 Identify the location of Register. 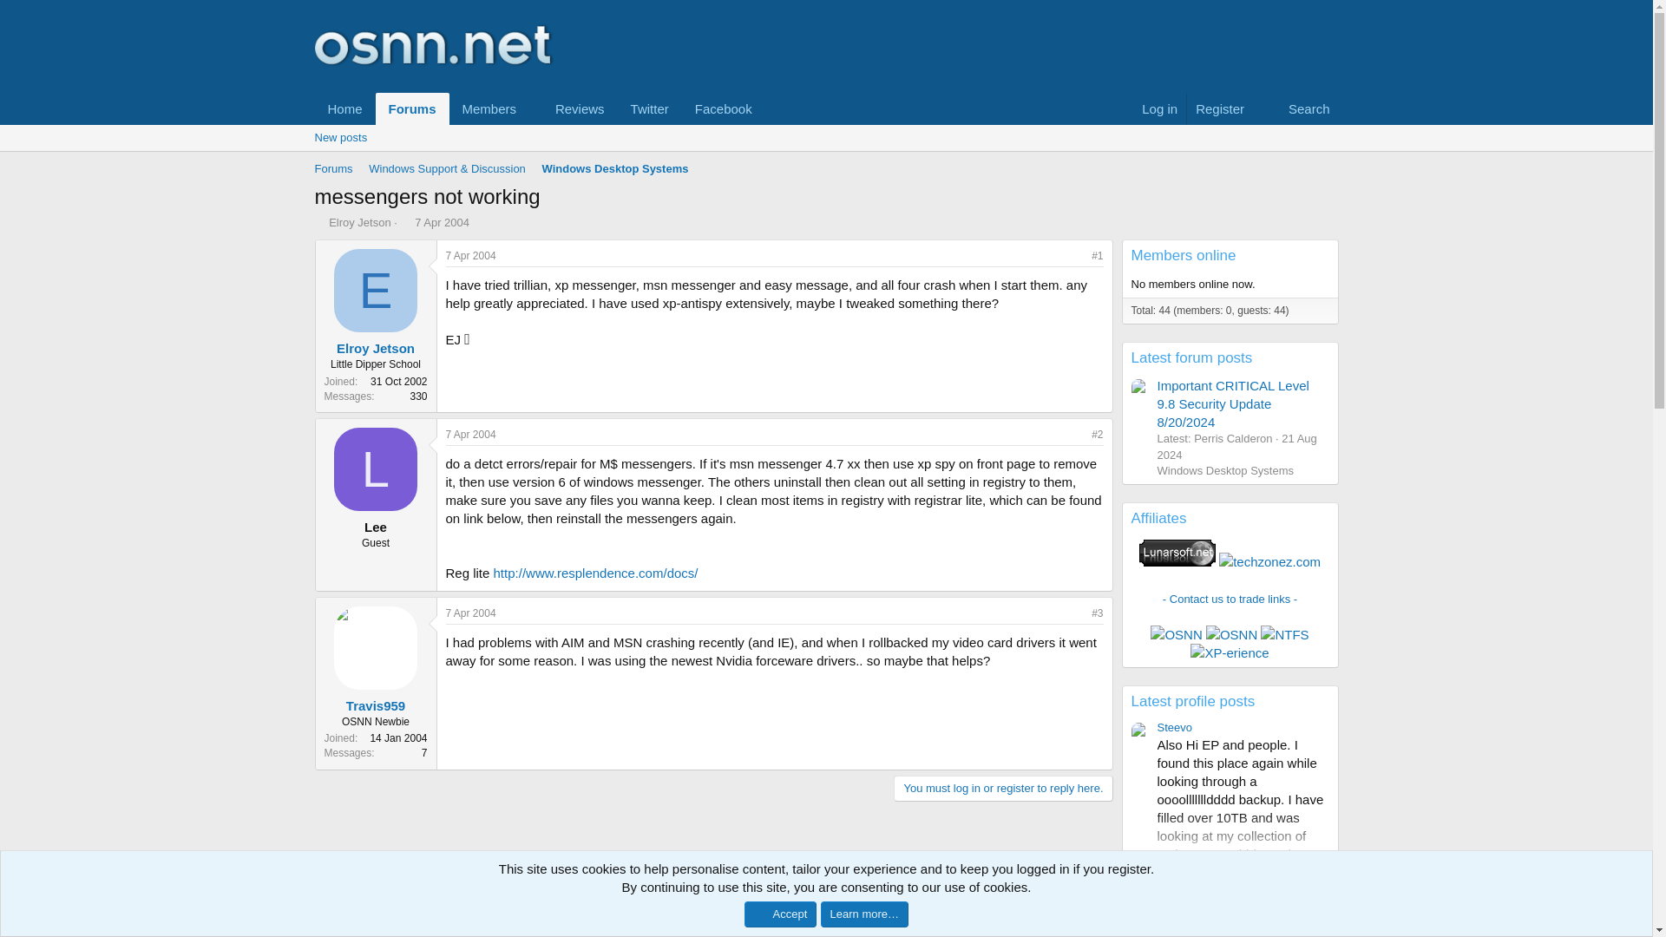
(1219, 108).